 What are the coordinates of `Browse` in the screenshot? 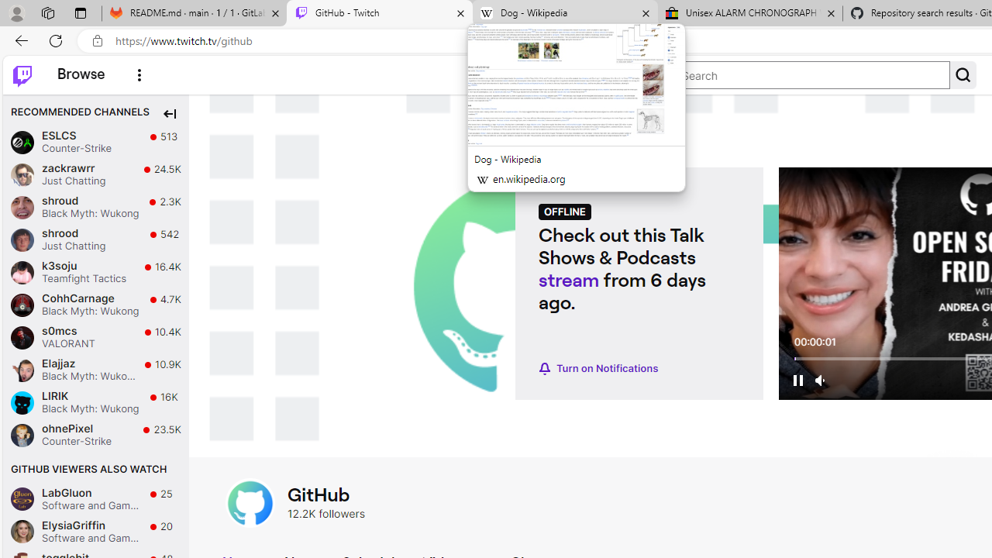 It's located at (81, 74).